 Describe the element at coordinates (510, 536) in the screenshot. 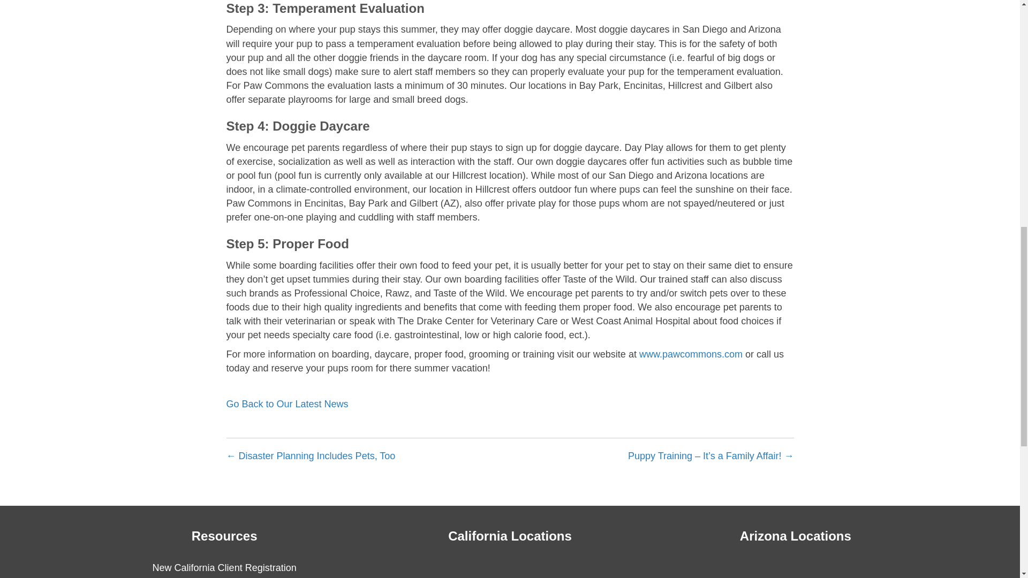

I see `California Locations` at that location.